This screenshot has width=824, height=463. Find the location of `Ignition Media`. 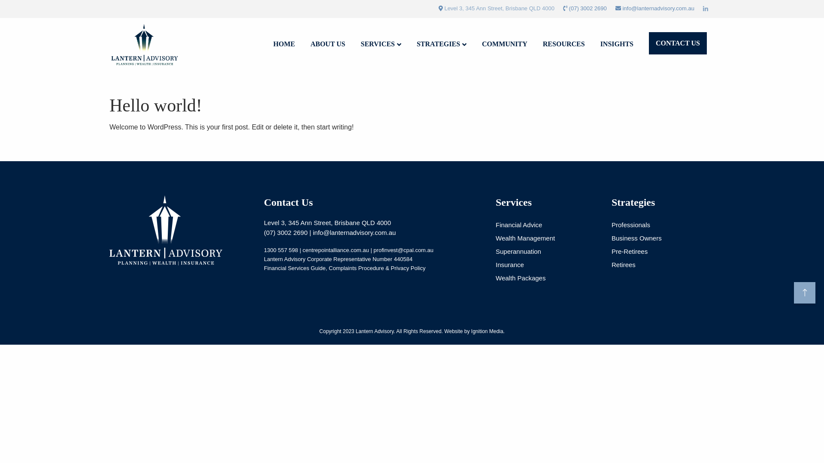

Ignition Media is located at coordinates (488, 331).